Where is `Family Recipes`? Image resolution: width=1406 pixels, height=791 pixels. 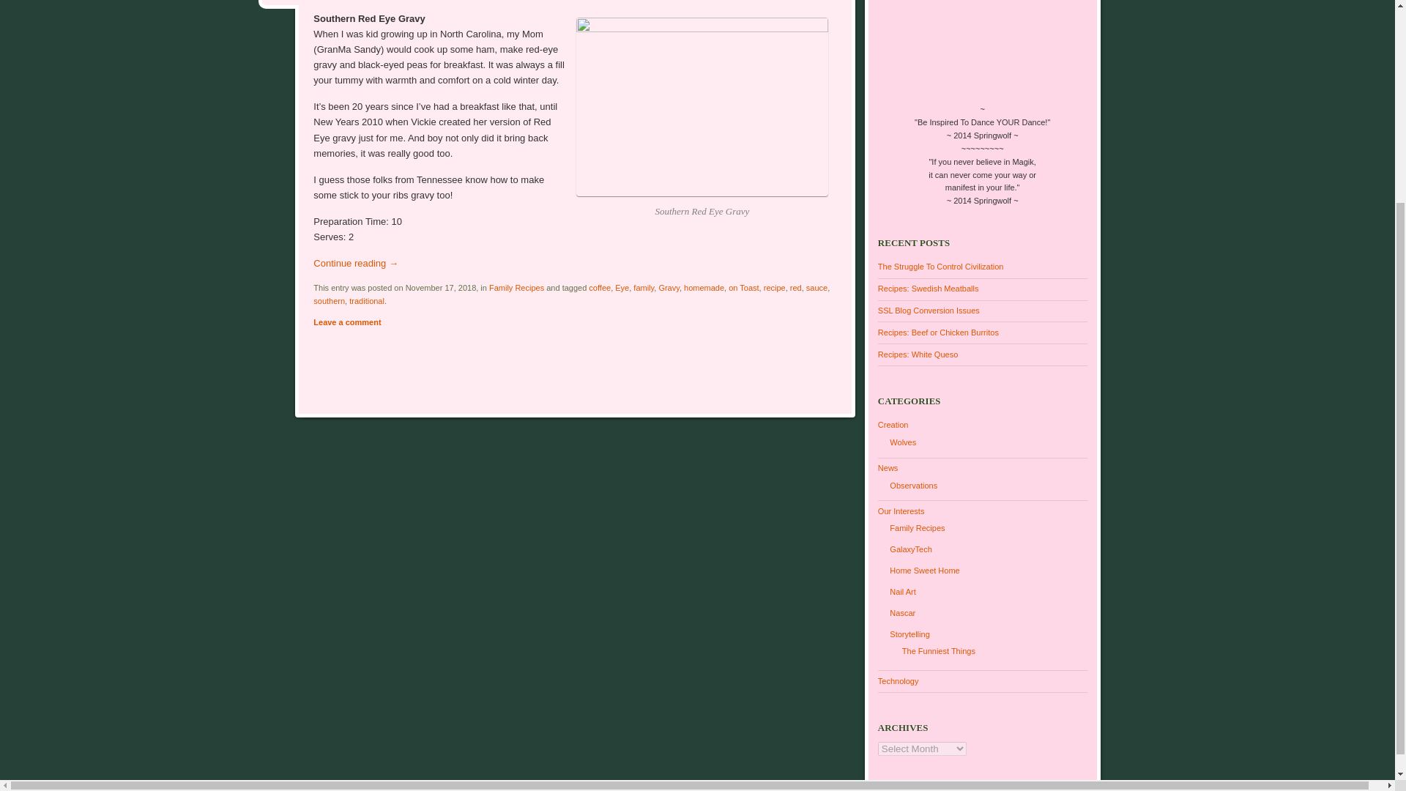 Family Recipes is located at coordinates (517, 287).